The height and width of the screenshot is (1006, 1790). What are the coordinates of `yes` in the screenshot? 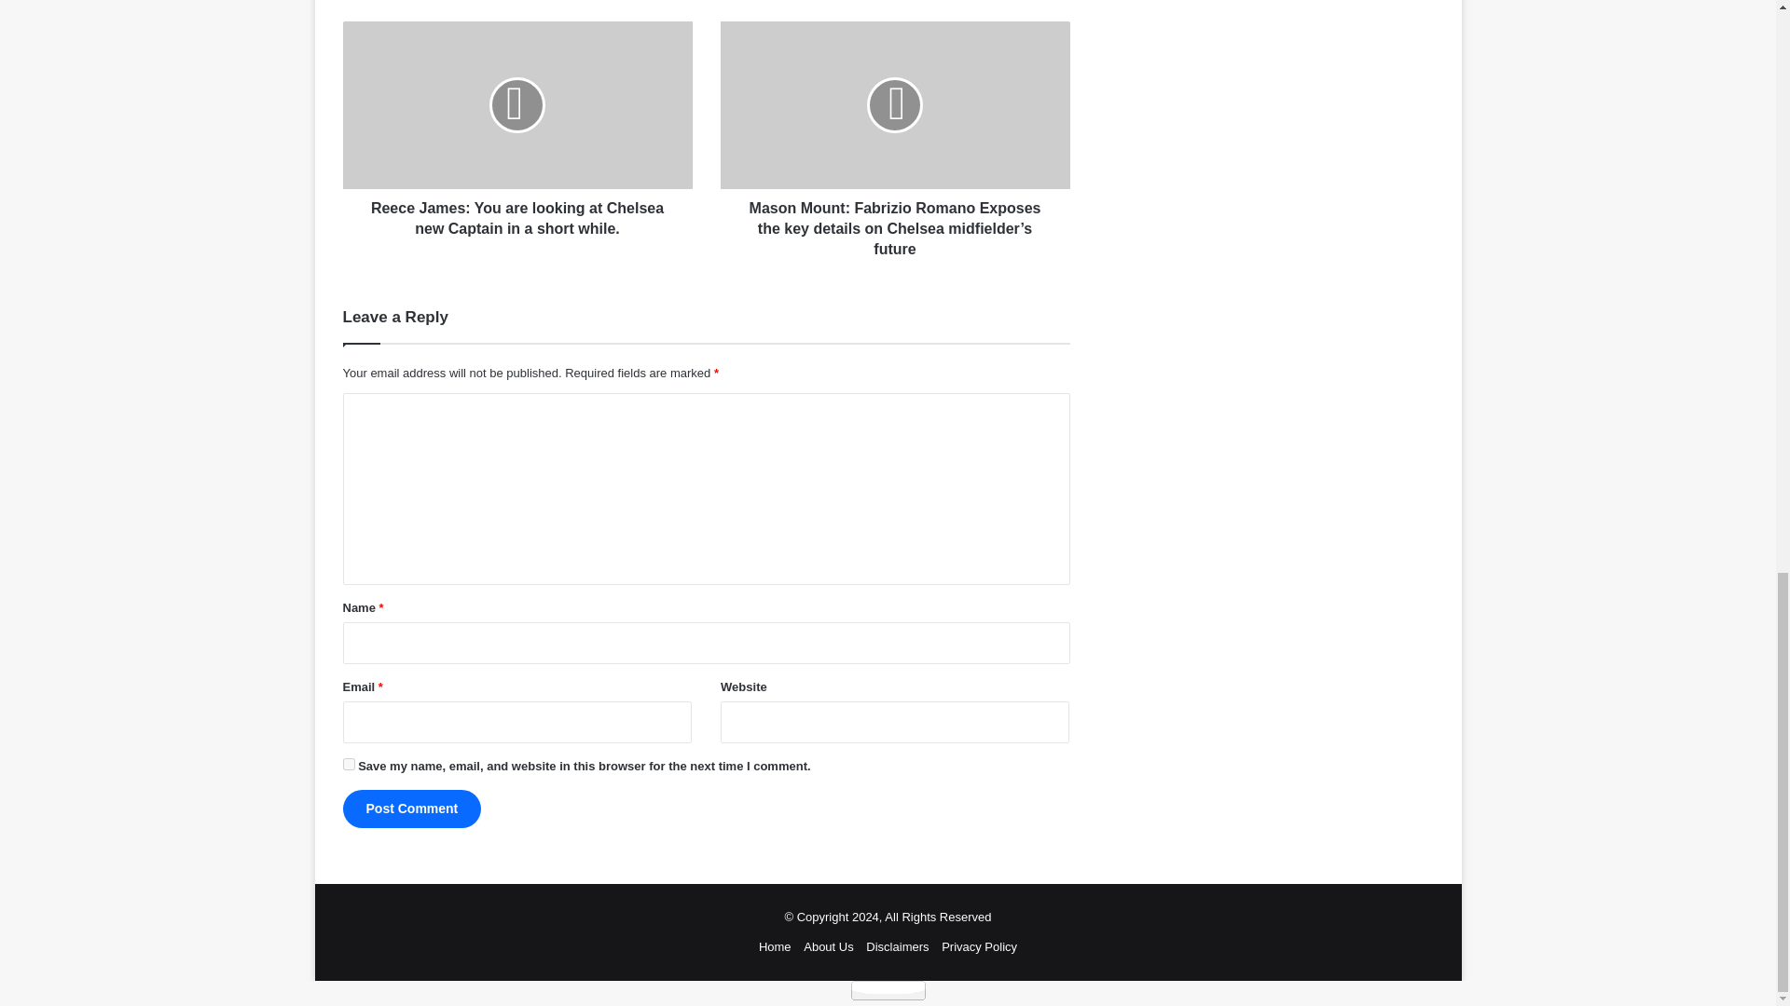 It's located at (349, 764).